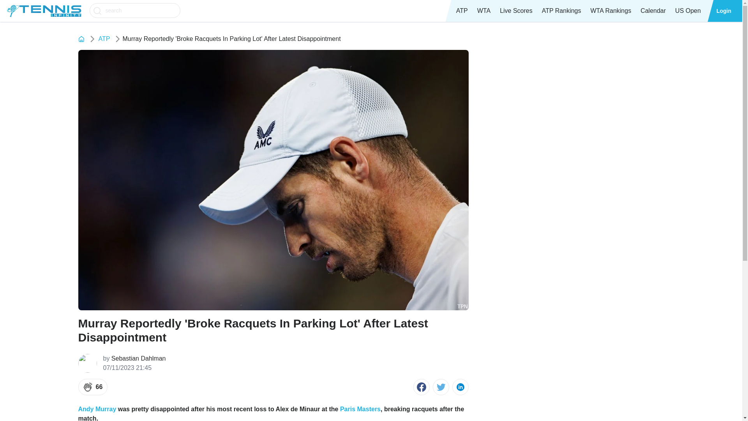 The height and width of the screenshot is (421, 748). I want to click on Calendar, so click(653, 11).